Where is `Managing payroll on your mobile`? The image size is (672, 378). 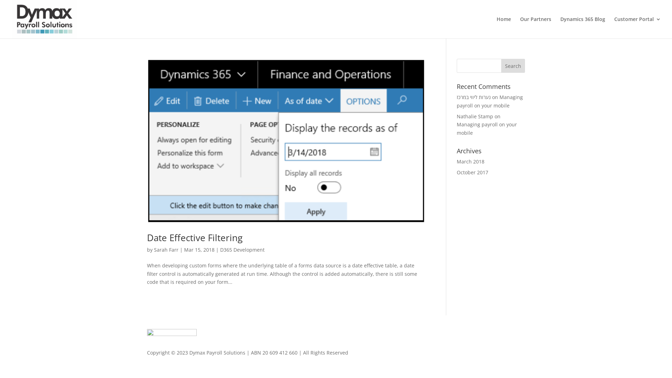
Managing payroll on your mobile is located at coordinates (490, 101).